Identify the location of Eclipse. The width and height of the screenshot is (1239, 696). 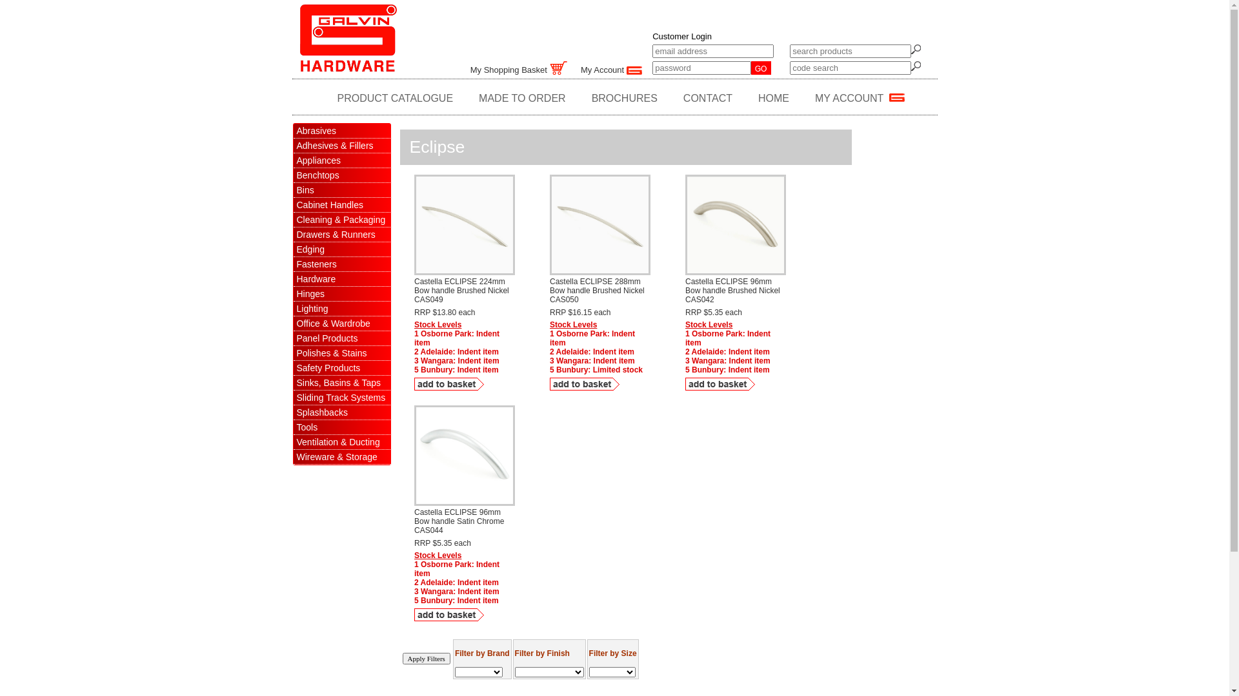
(437, 147).